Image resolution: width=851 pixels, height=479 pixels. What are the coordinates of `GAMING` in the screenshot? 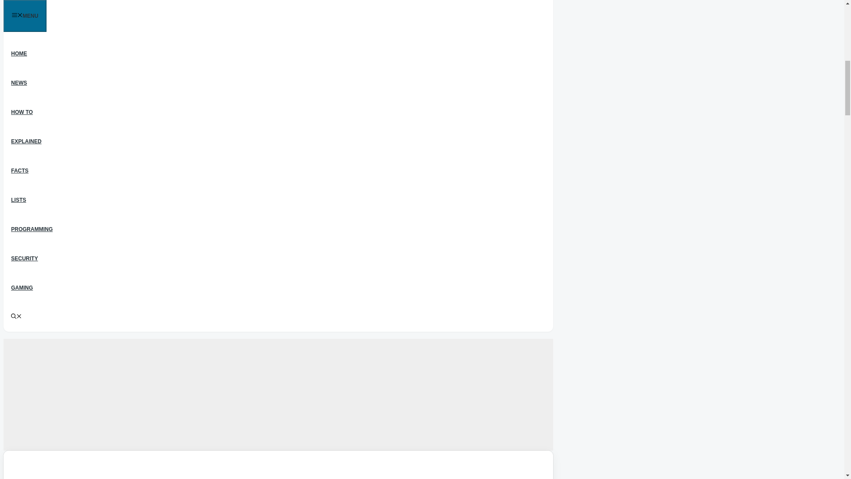 It's located at (21, 287).